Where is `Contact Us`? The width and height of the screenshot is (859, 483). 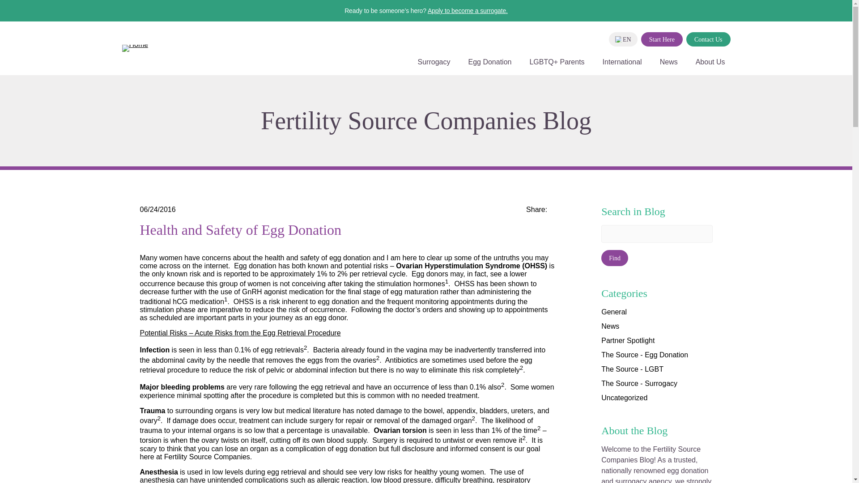 Contact Us is located at coordinates (709, 39).